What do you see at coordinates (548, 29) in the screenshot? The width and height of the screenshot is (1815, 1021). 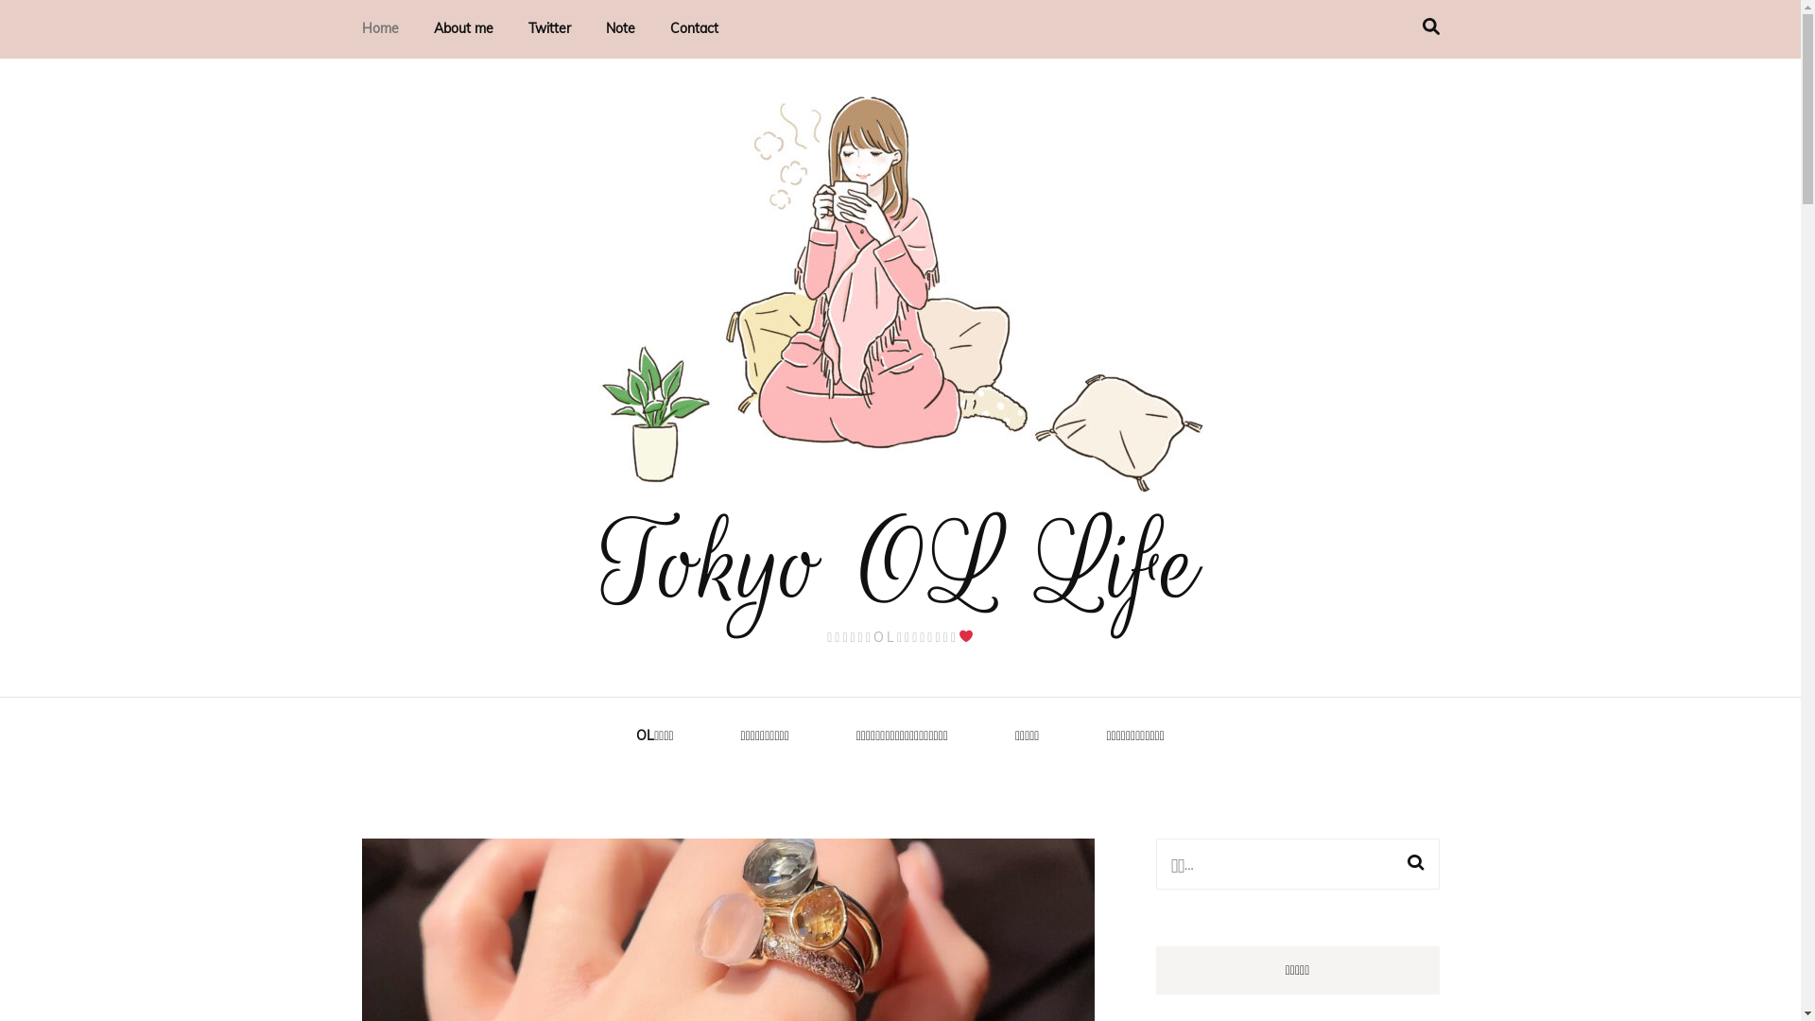 I see `Twitter` at bounding box center [548, 29].